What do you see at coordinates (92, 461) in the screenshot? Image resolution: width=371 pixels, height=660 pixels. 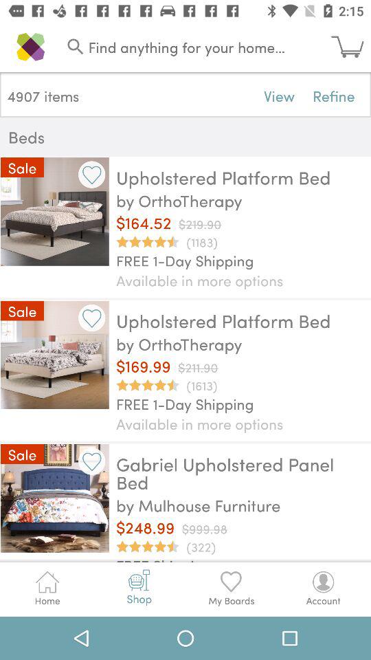 I see `save the product` at bounding box center [92, 461].